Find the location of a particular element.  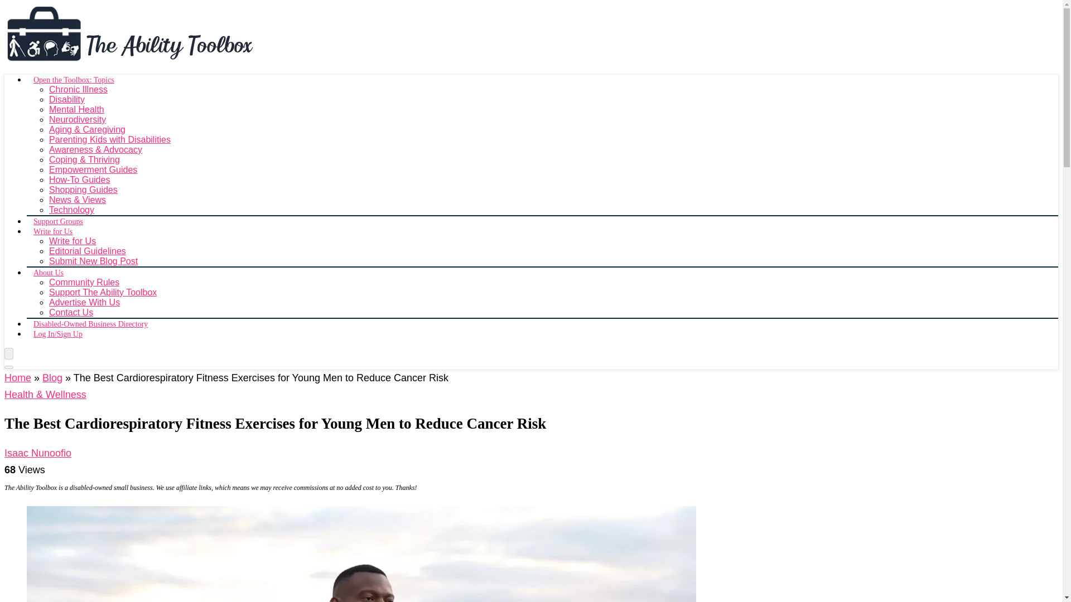

Shopping Guides is located at coordinates (84, 190).